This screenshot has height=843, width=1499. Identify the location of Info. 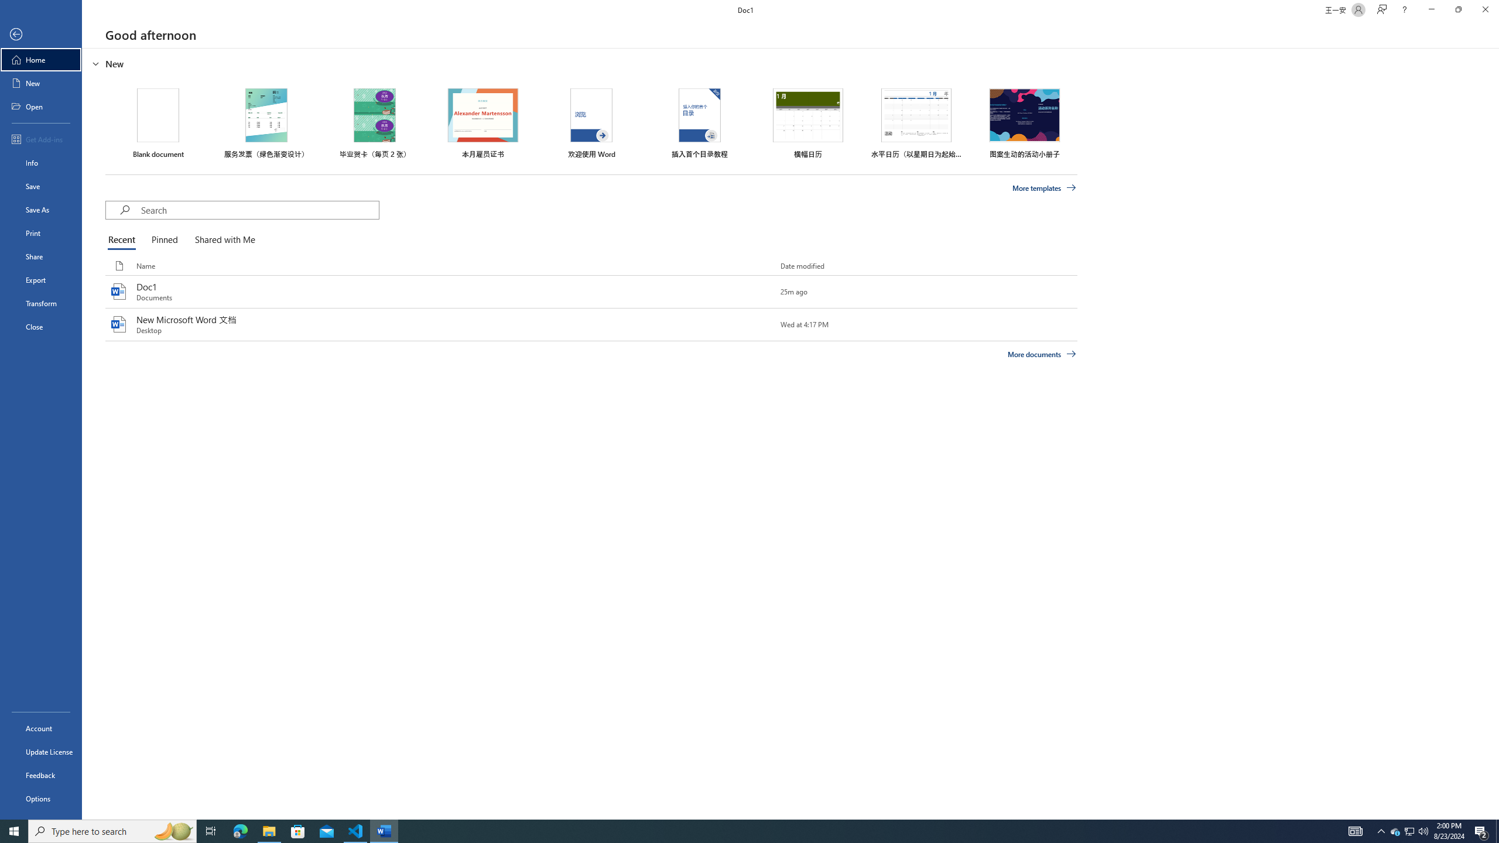
(41, 163).